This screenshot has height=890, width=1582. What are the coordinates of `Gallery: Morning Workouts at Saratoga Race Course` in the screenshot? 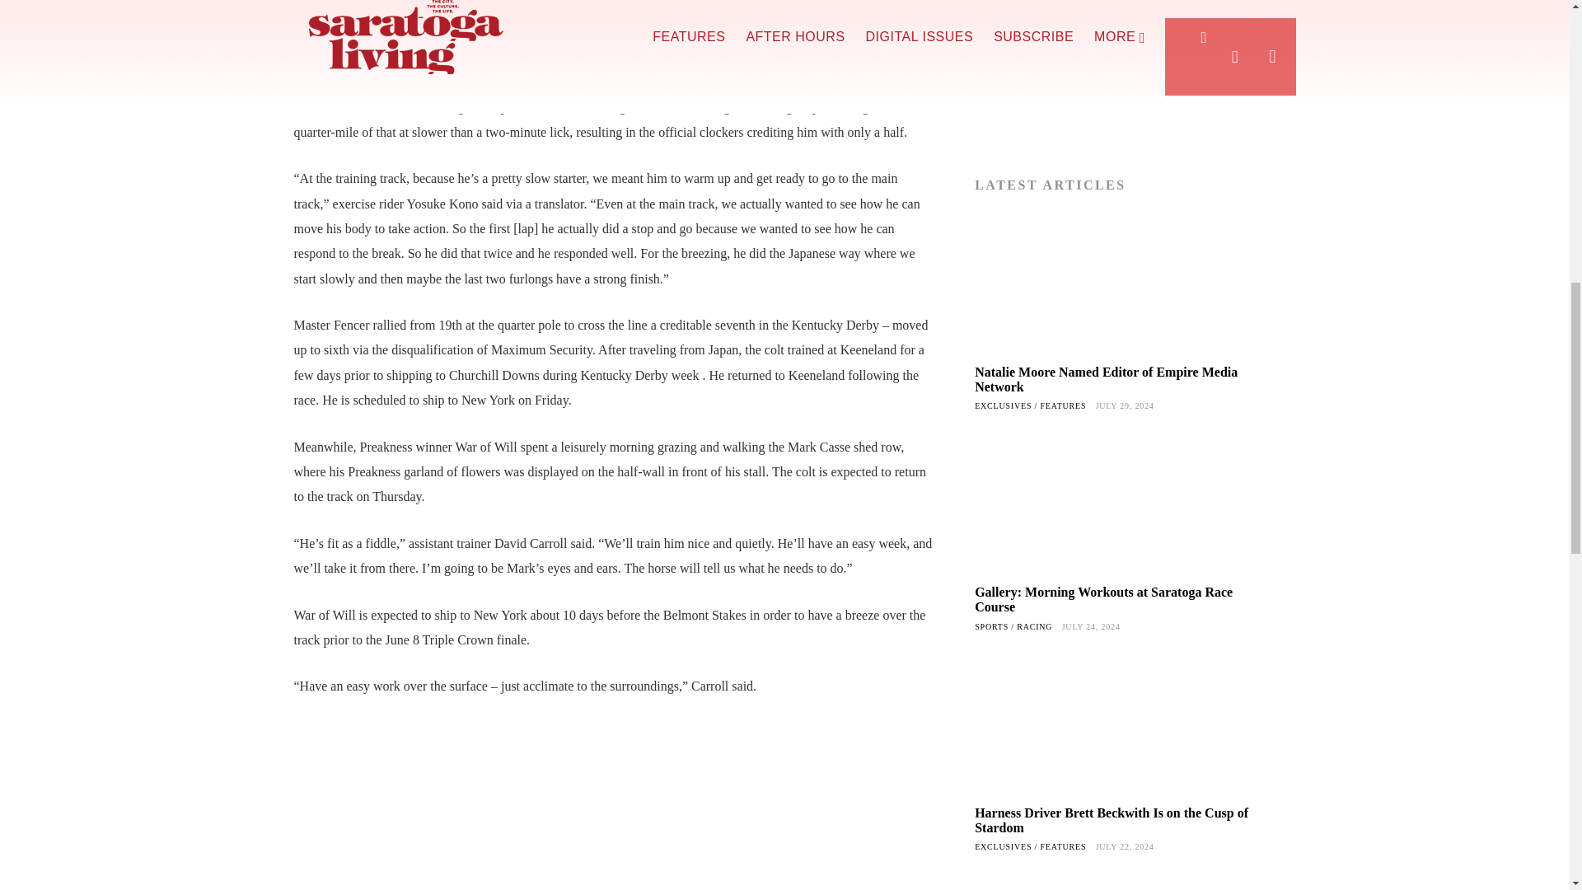 It's located at (1102, 599).